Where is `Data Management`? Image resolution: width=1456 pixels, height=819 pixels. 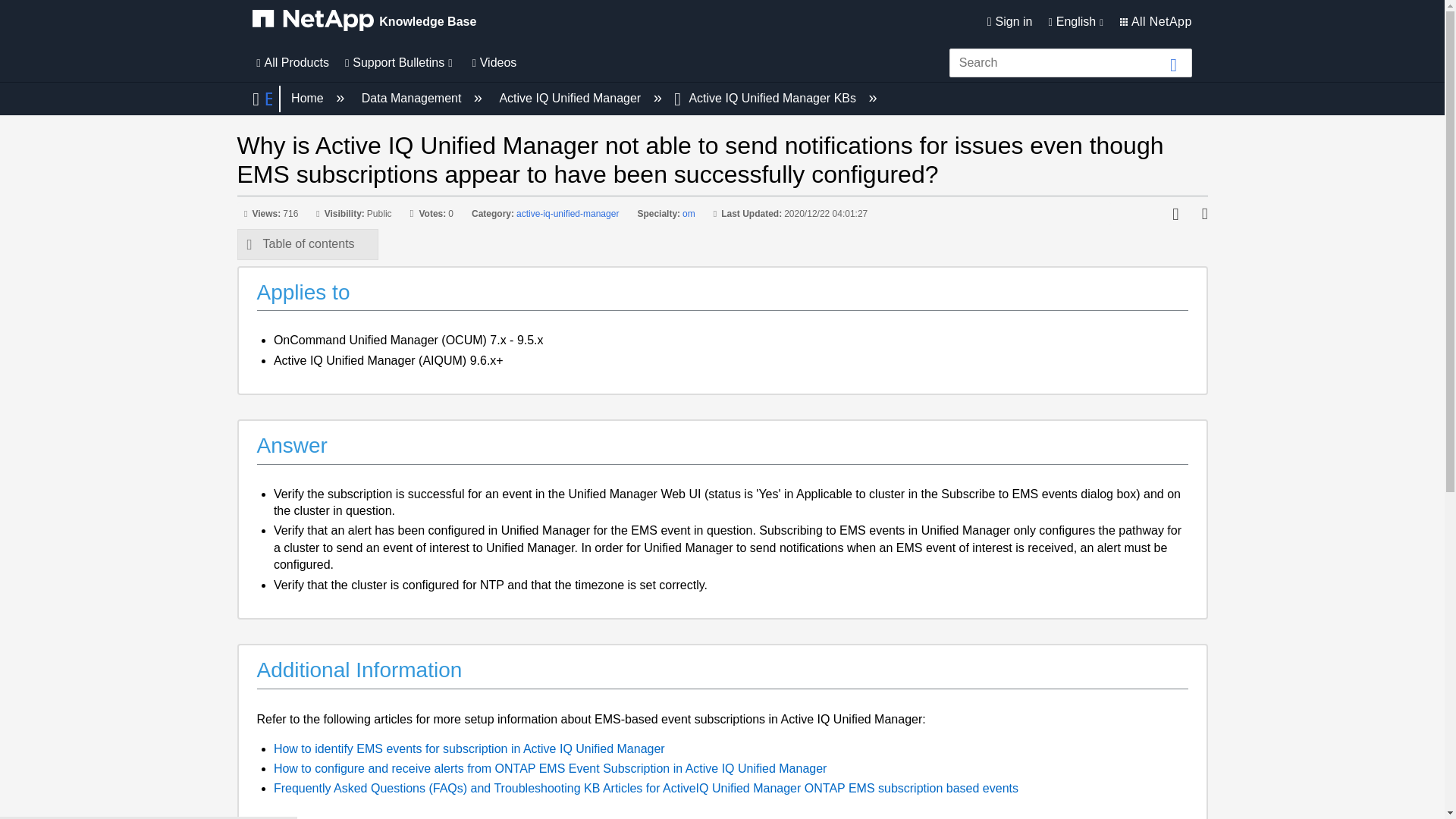 Data Management is located at coordinates (410, 98).